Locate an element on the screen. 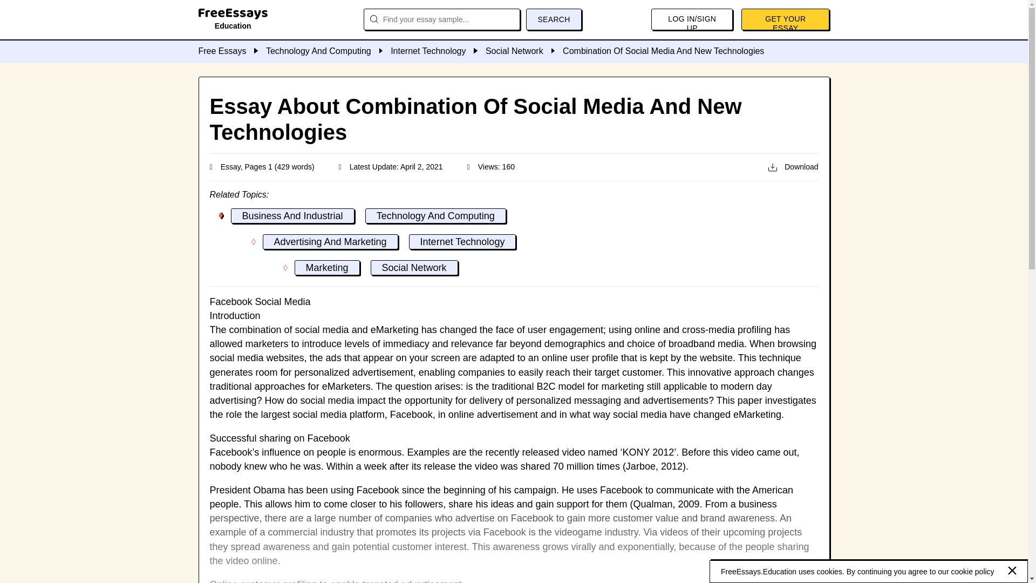 The width and height of the screenshot is (1036, 583). Internet Technology is located at coordinates (438, 51).